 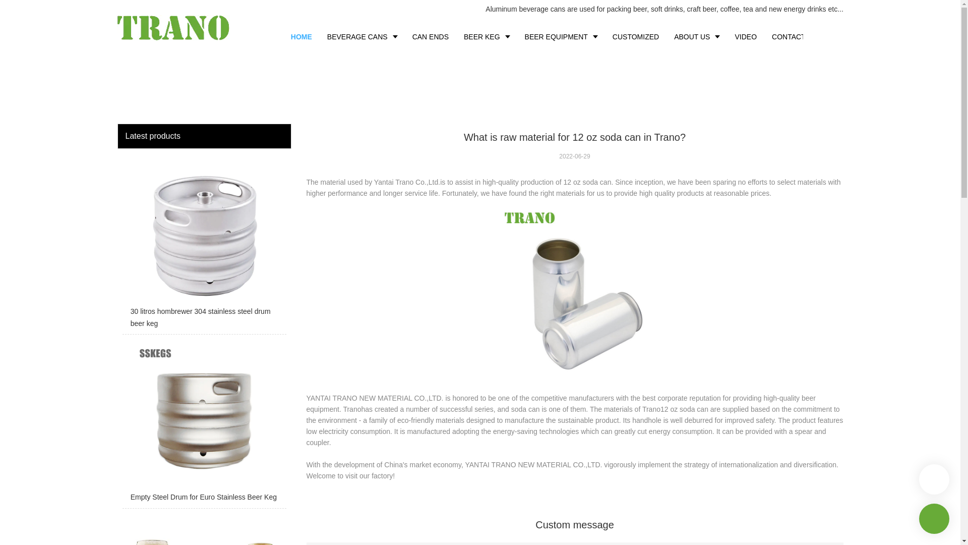 I want to click on HOME, so click(x=301, y=36).